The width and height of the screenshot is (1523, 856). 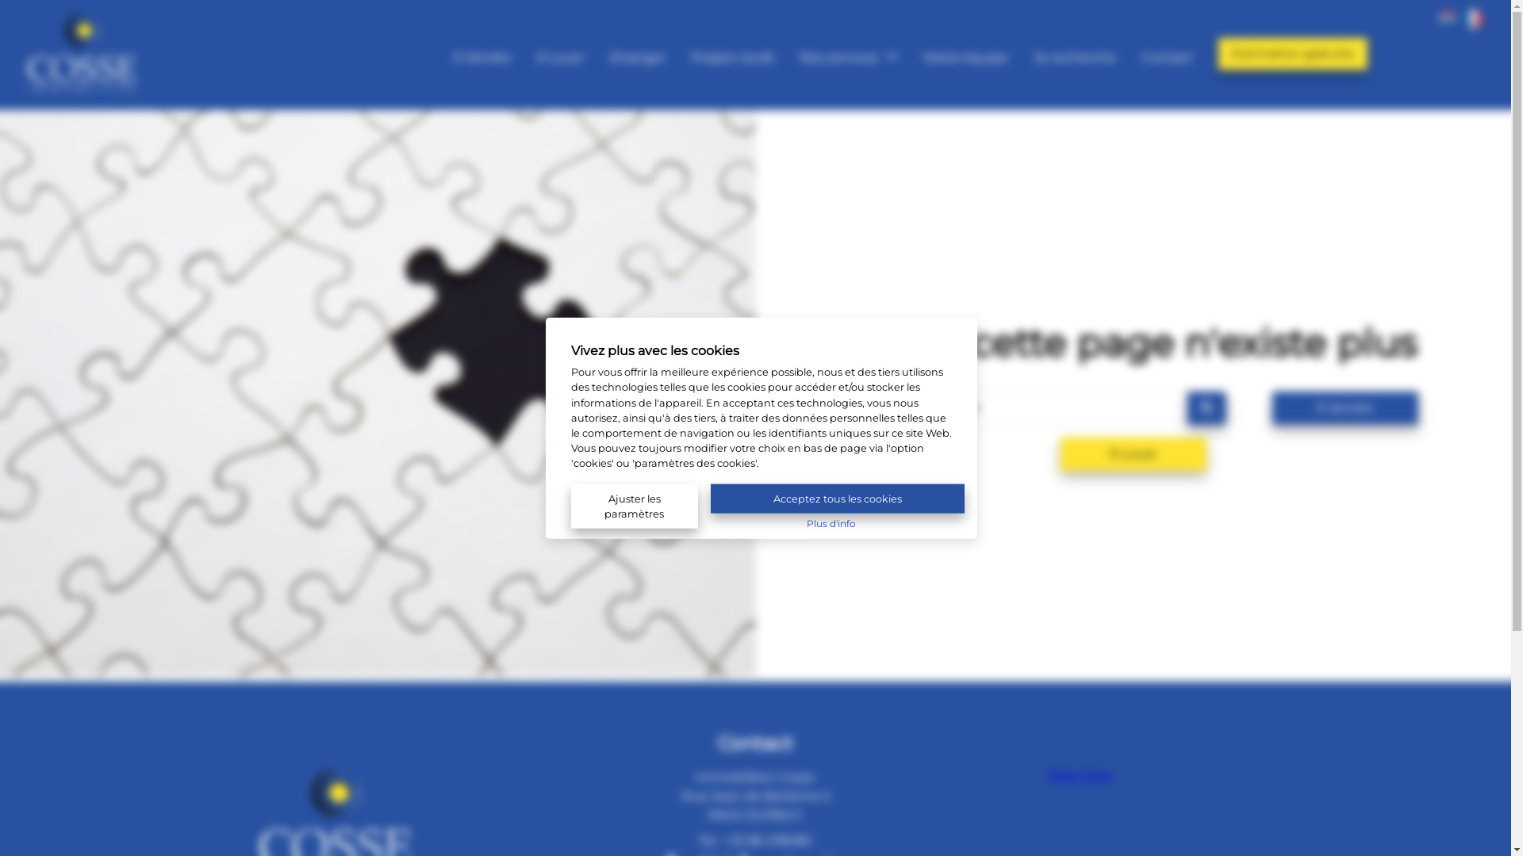 I want to click on Acceptez tous les cookies, so click(x=838, y=498).